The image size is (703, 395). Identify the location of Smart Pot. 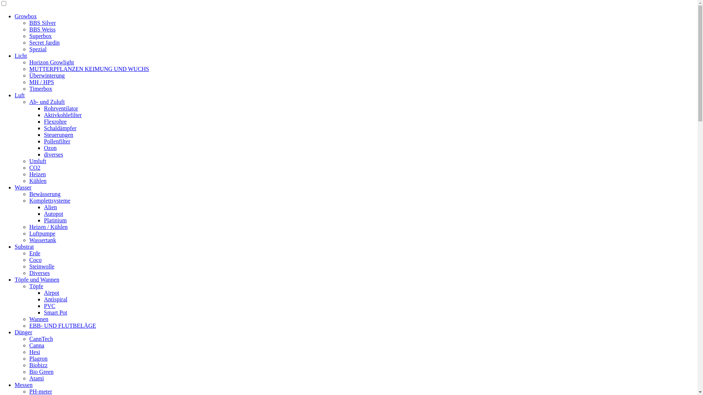
(56, 312).